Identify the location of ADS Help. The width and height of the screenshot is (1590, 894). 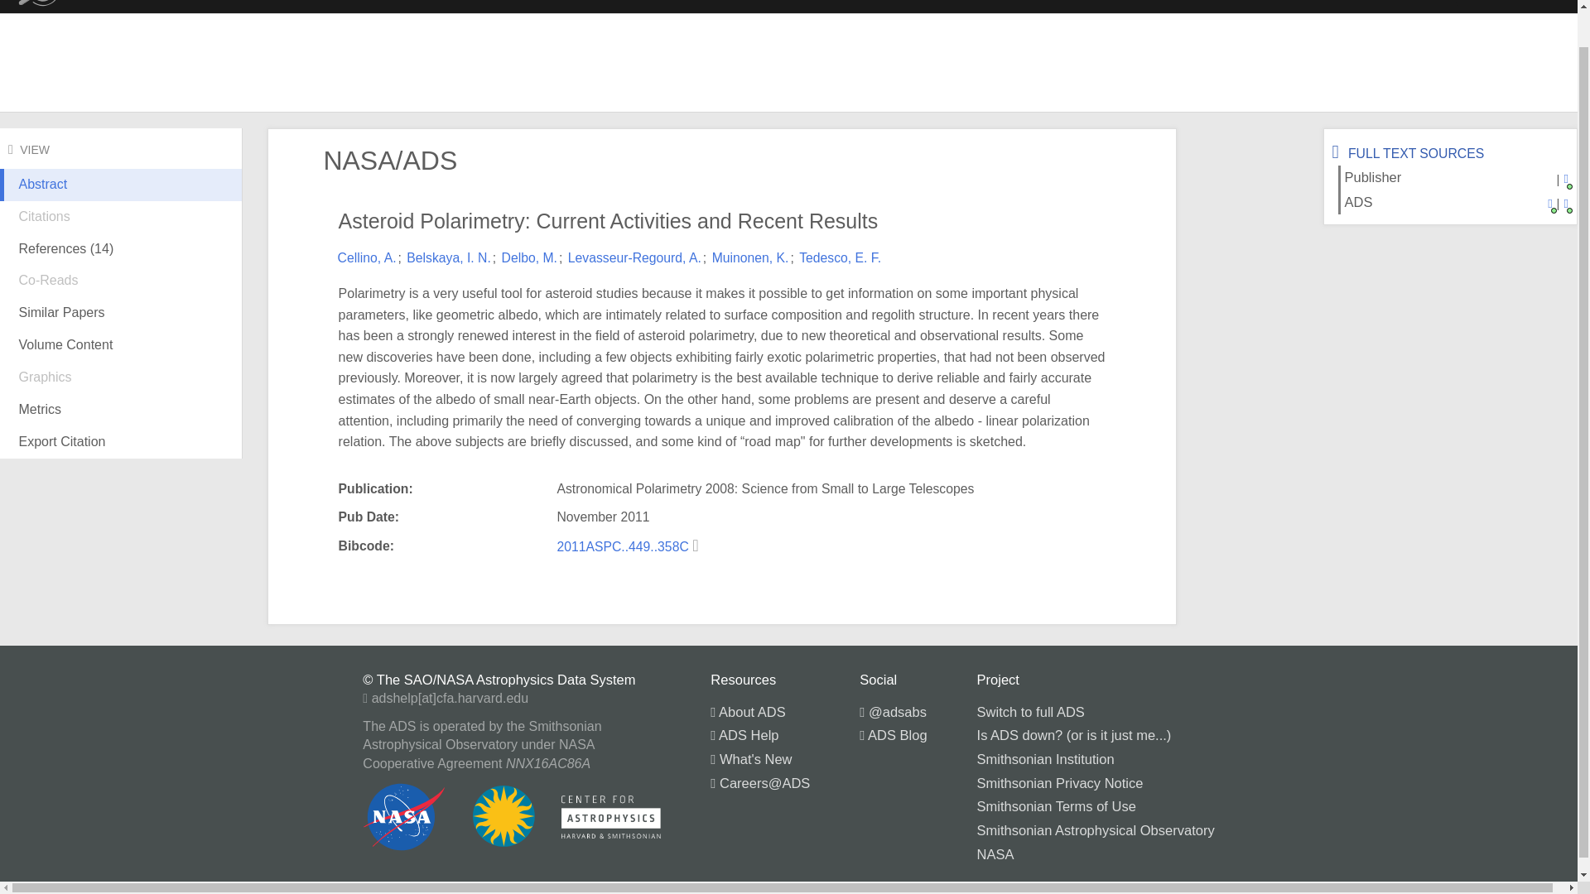
(744, 735).